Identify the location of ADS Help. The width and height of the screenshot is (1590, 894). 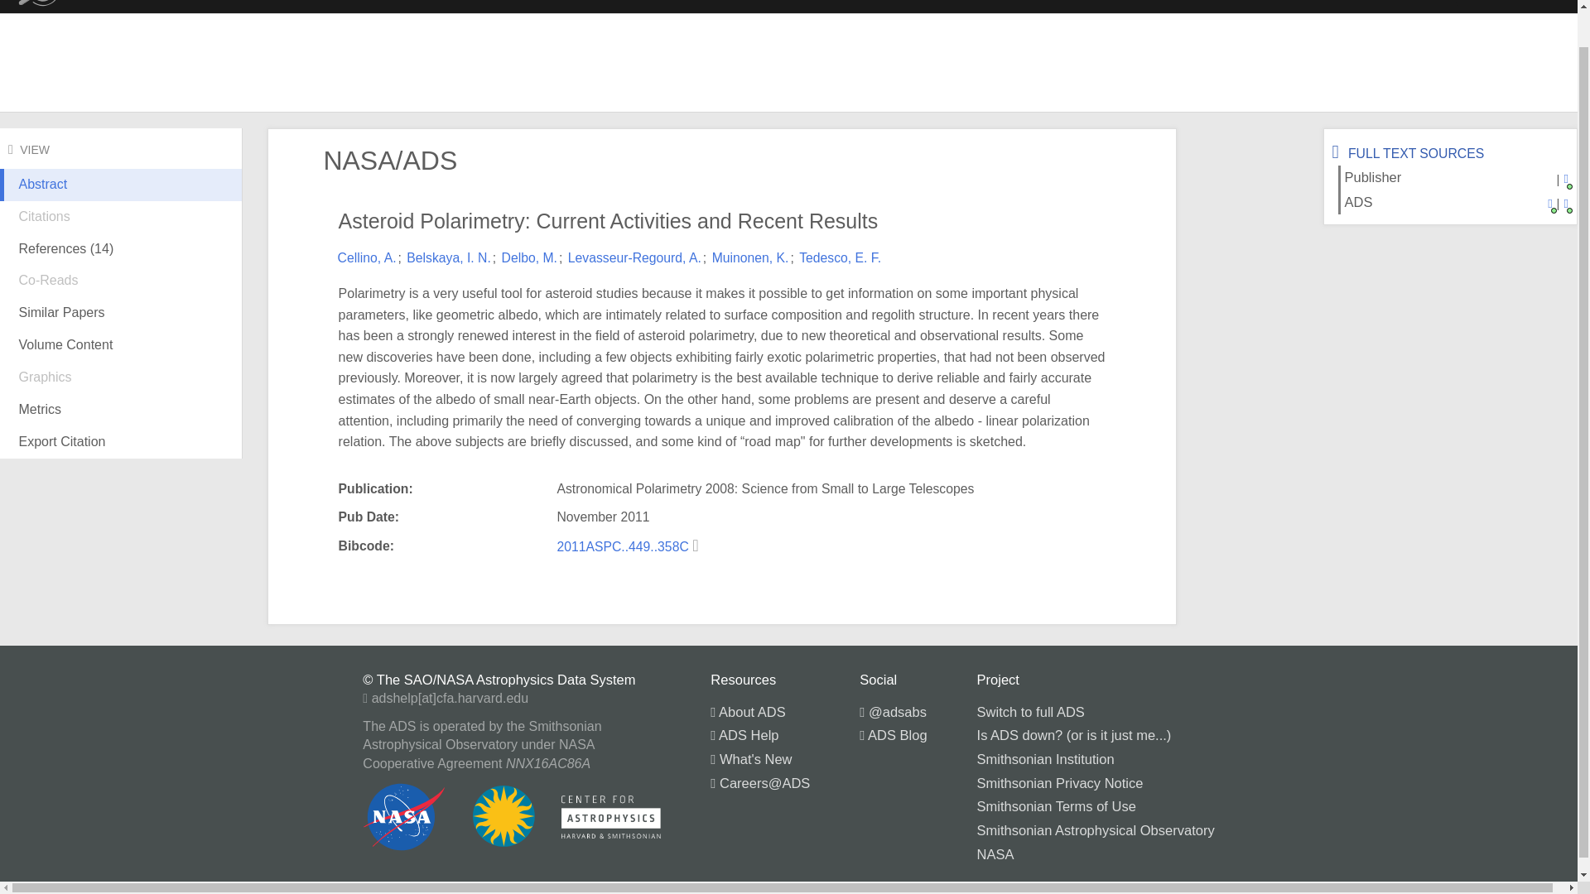
(744, 735).